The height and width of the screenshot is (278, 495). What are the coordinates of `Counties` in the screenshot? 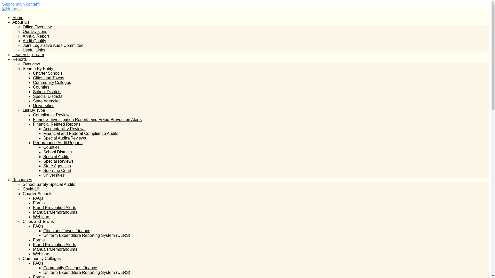 It's located at (41, 87).